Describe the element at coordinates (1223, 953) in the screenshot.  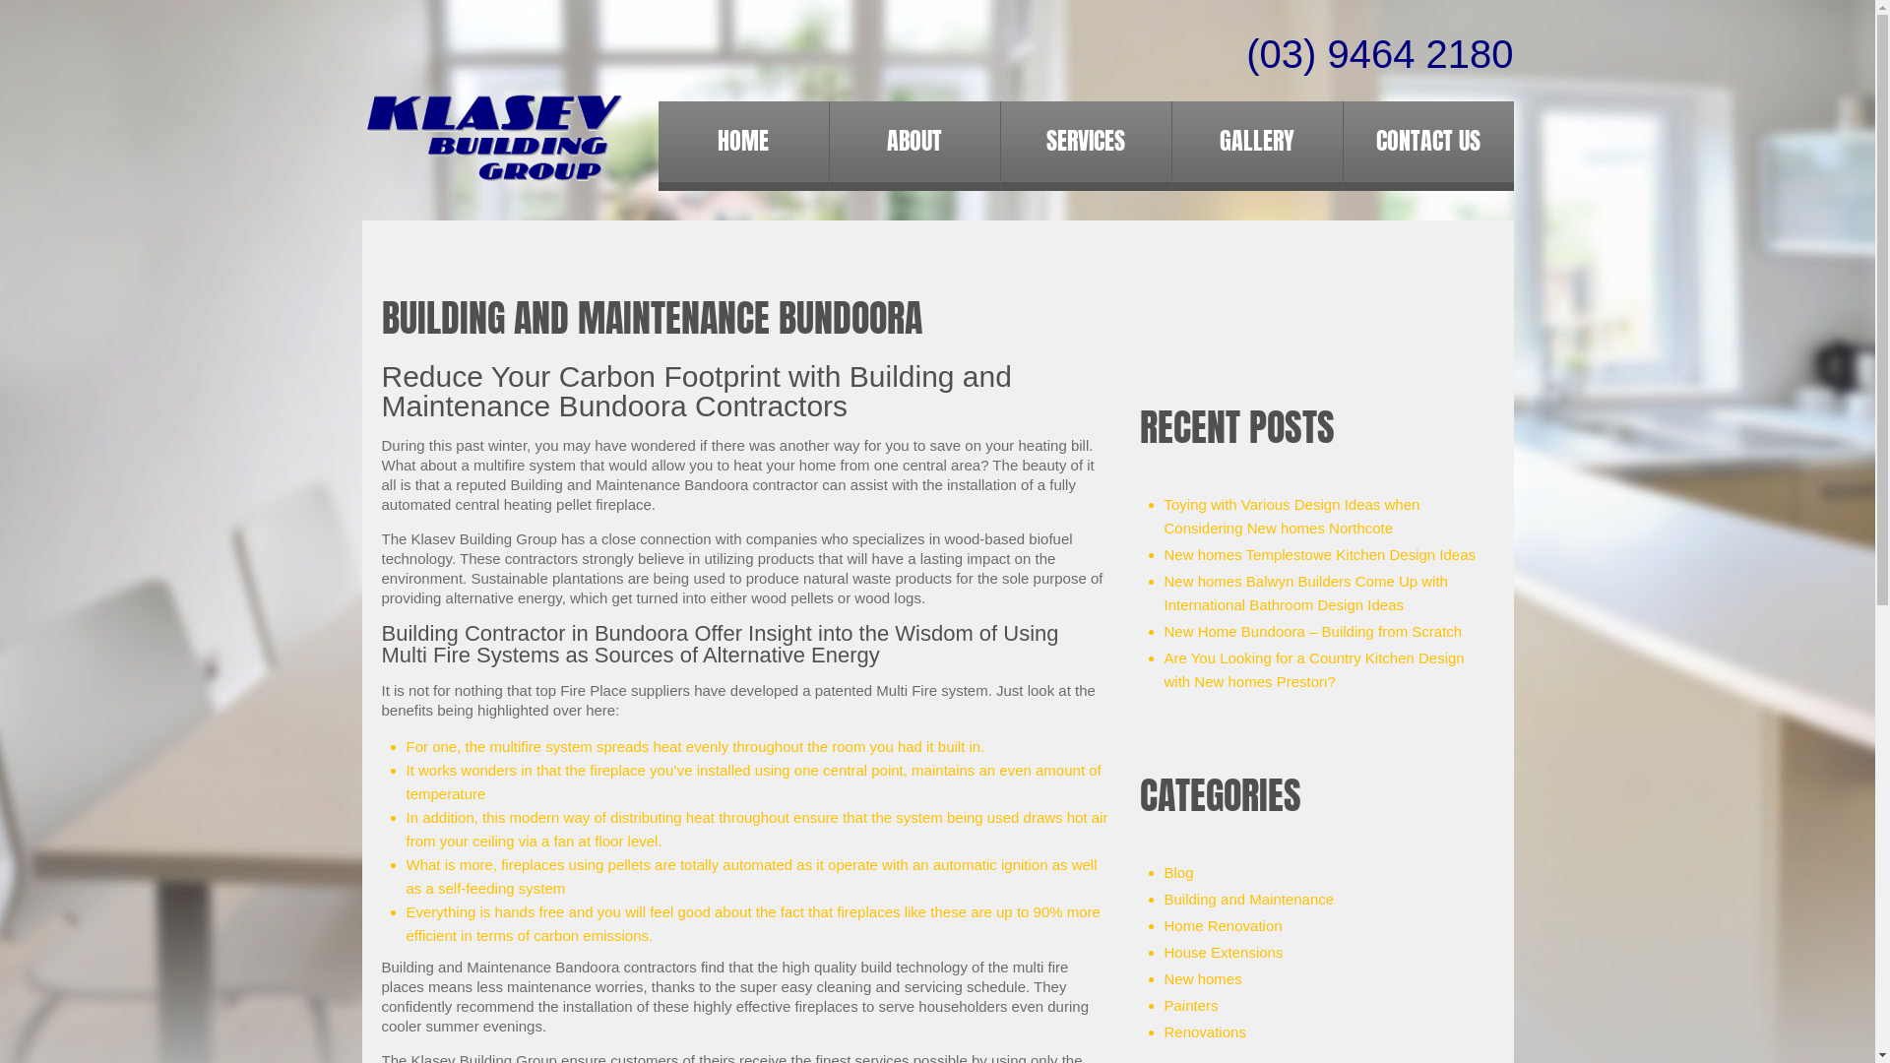
I see `House Extensions` at that location.